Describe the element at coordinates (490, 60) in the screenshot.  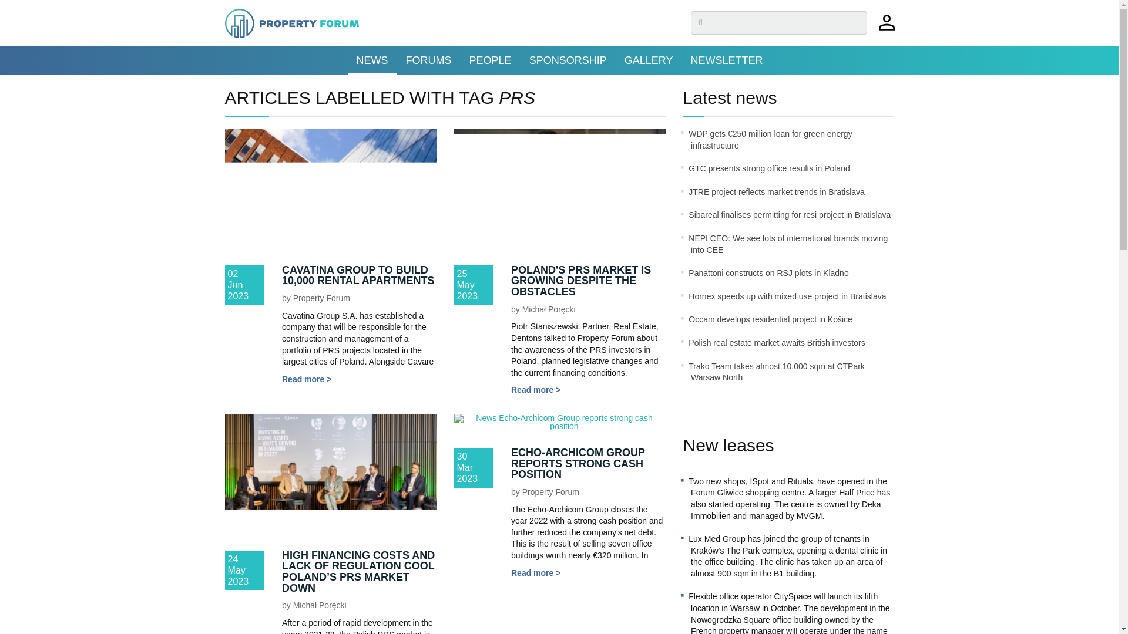
I see `PEOPLE` at that location.